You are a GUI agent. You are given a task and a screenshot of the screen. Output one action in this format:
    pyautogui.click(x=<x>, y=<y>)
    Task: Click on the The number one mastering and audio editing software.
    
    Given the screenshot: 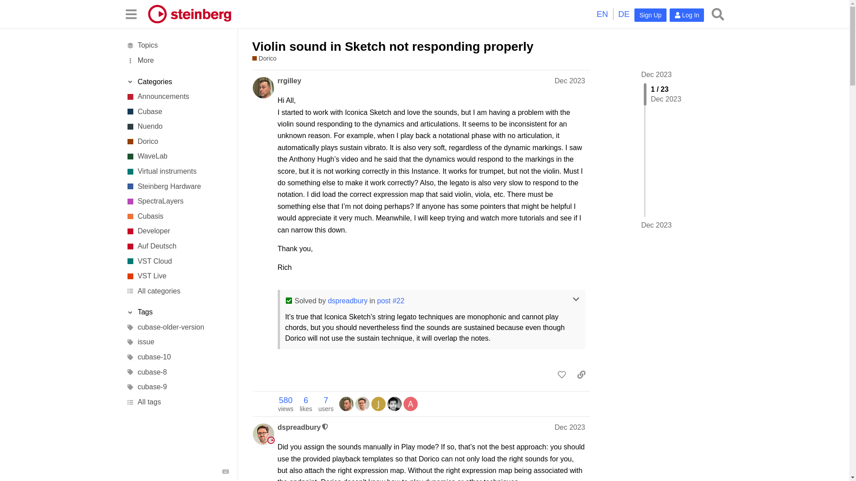 What is the action you would take?
    pyautogui.click(x=177, y=157)
    